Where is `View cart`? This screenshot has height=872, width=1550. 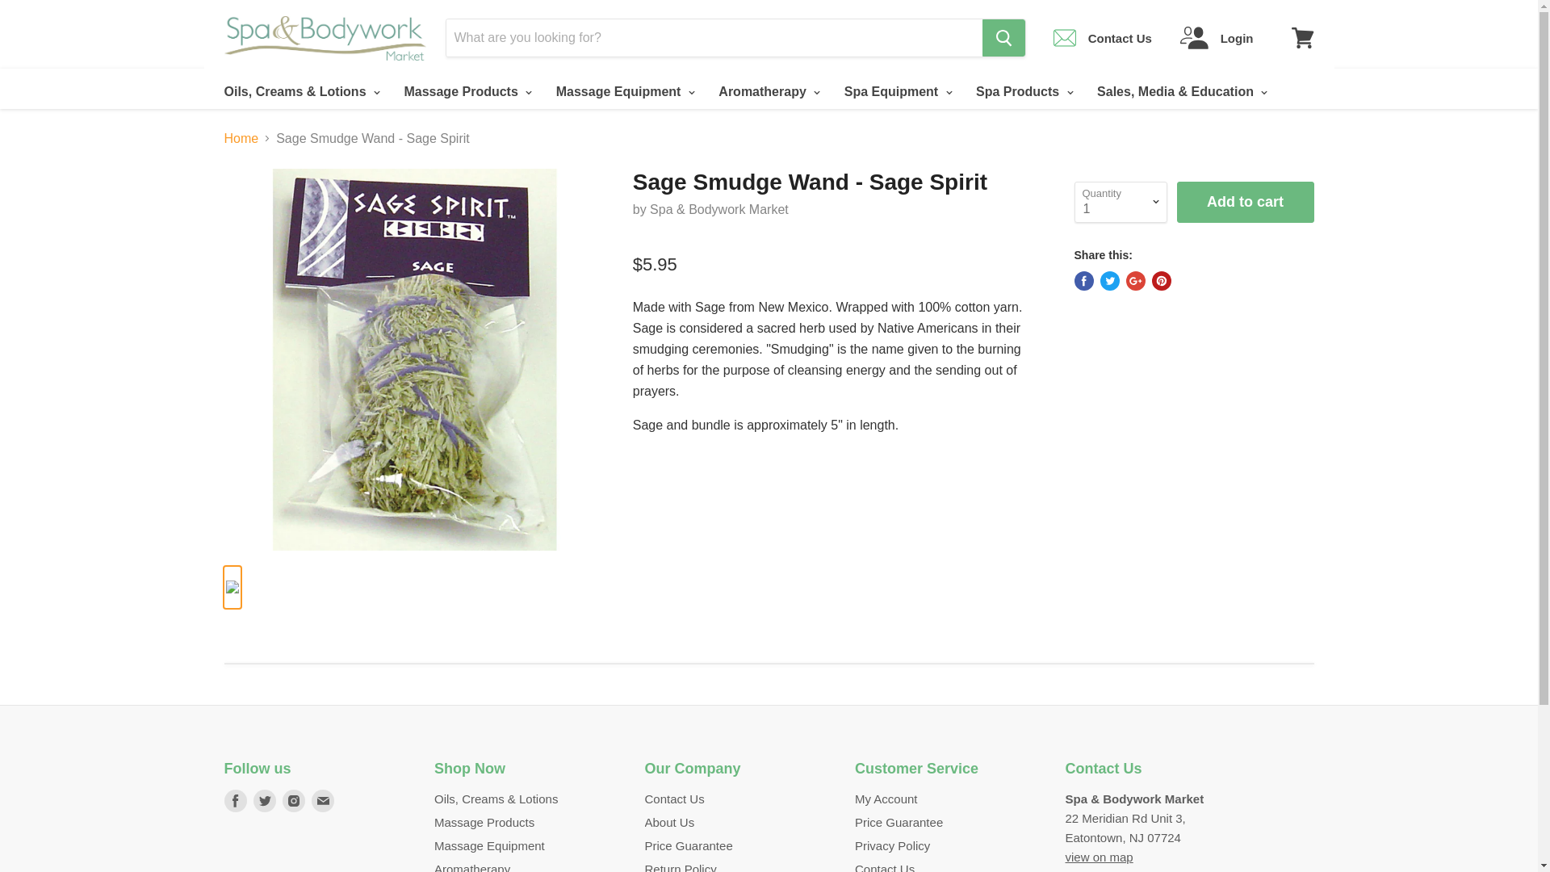
View cart is located at coordinates (1302, 37).